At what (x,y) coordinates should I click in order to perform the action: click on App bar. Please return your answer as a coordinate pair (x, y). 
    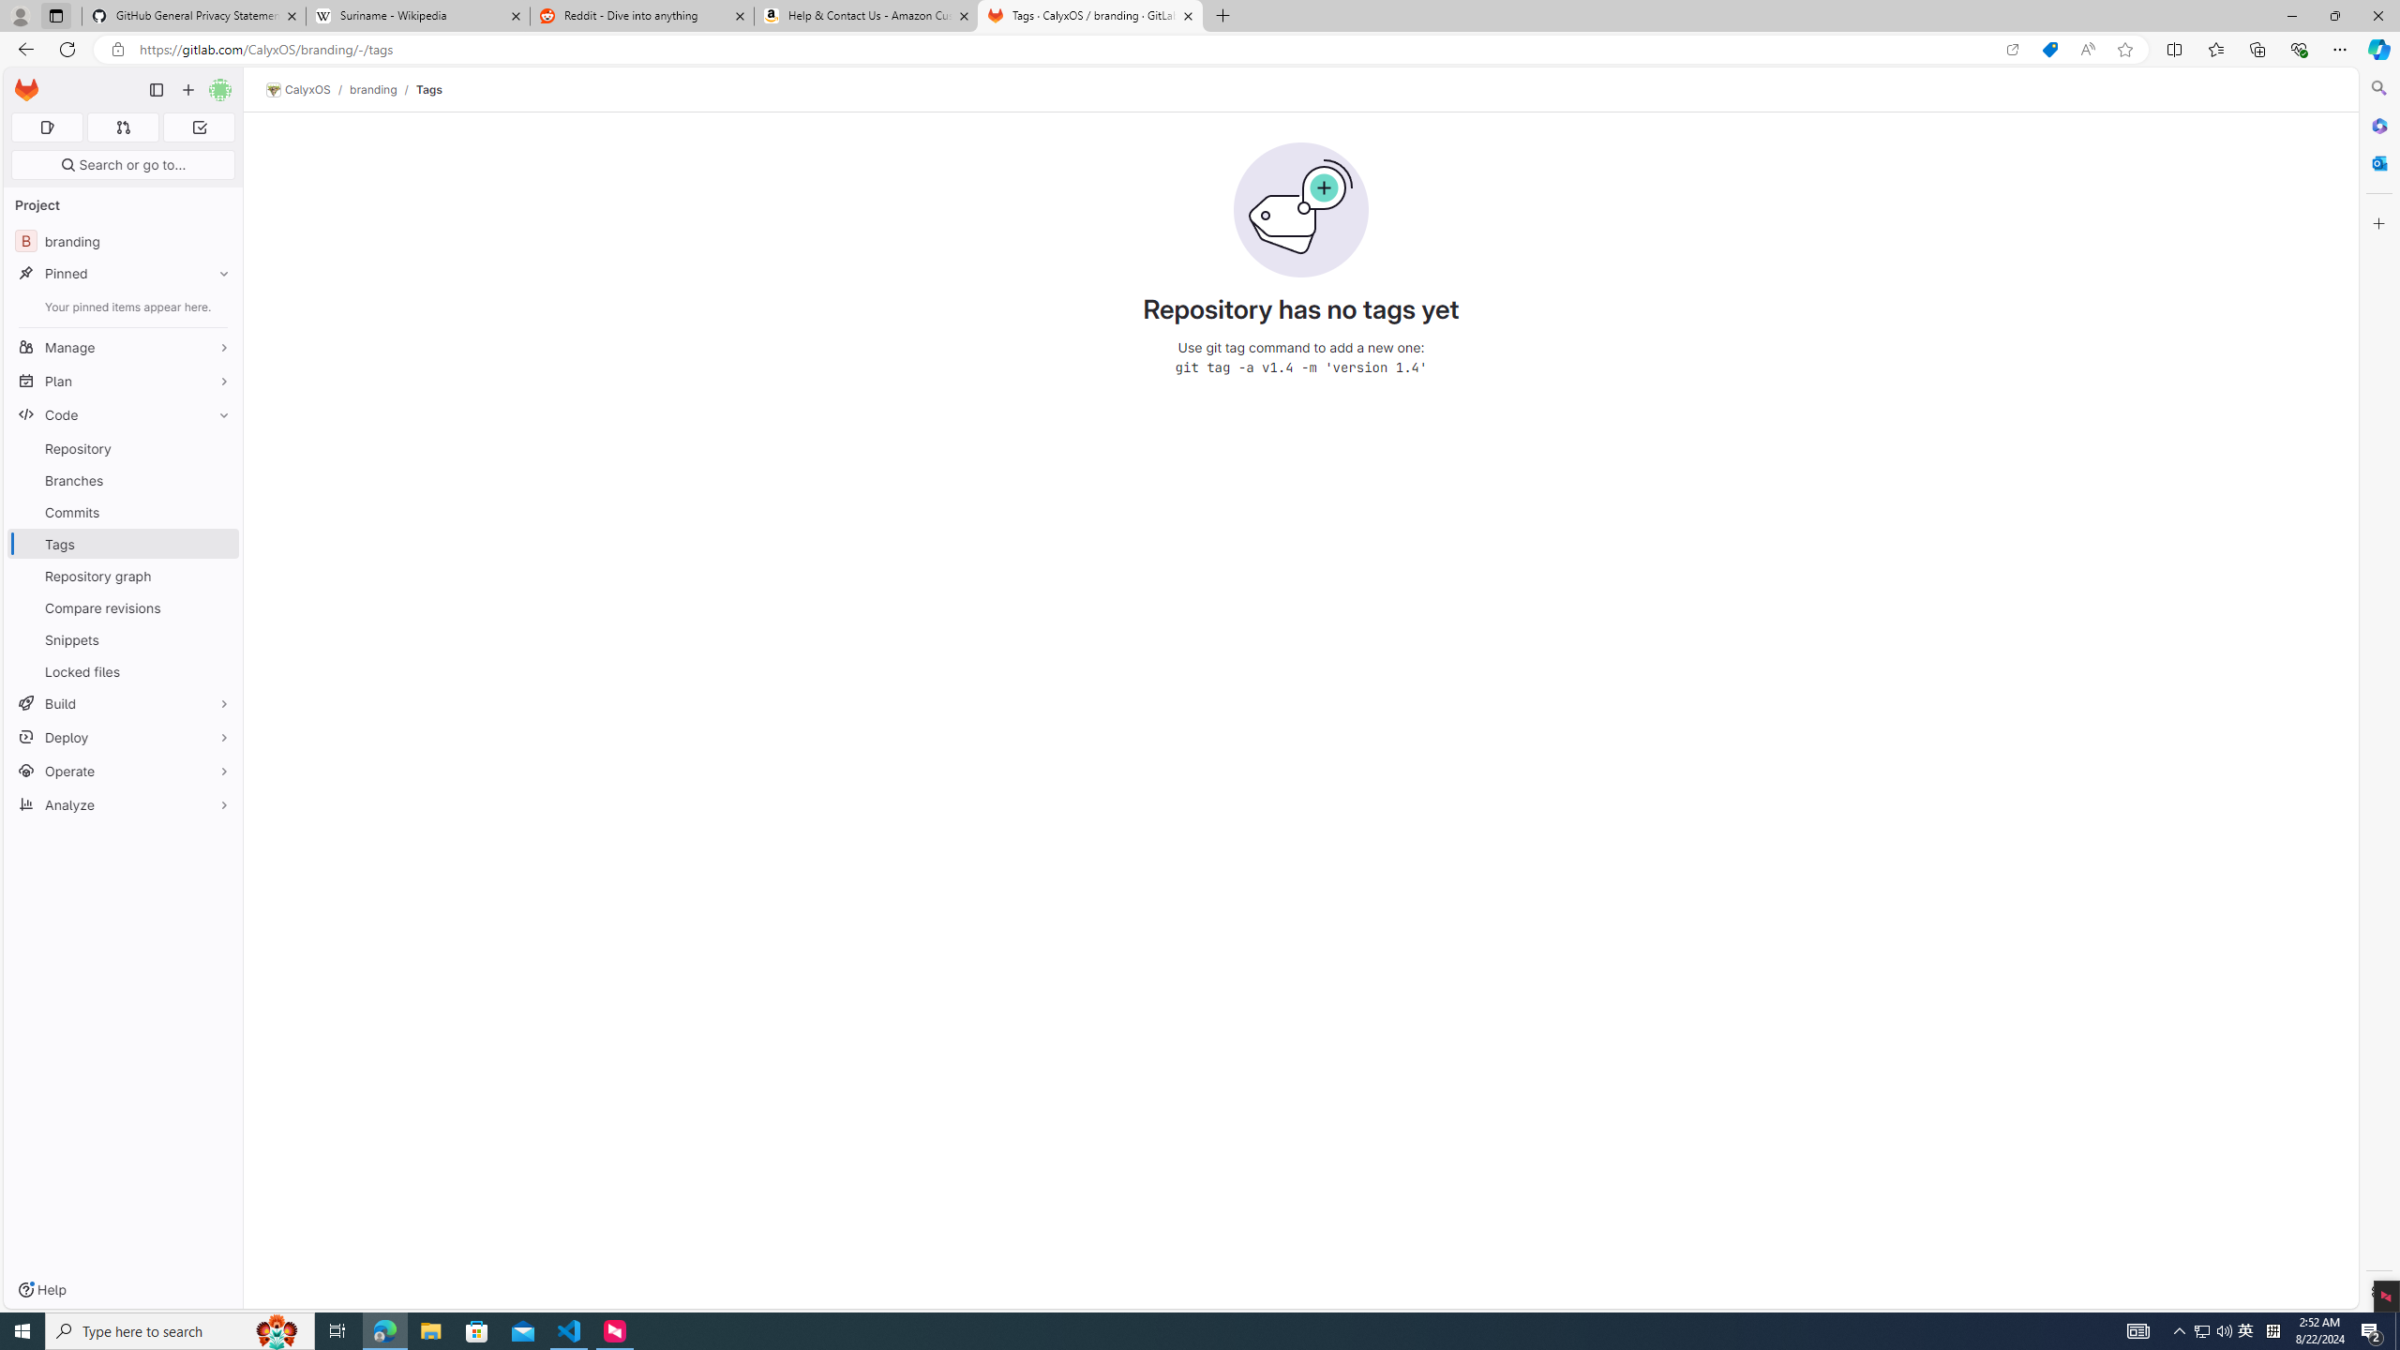
    Looking at the image, I should click on (1200, 50).